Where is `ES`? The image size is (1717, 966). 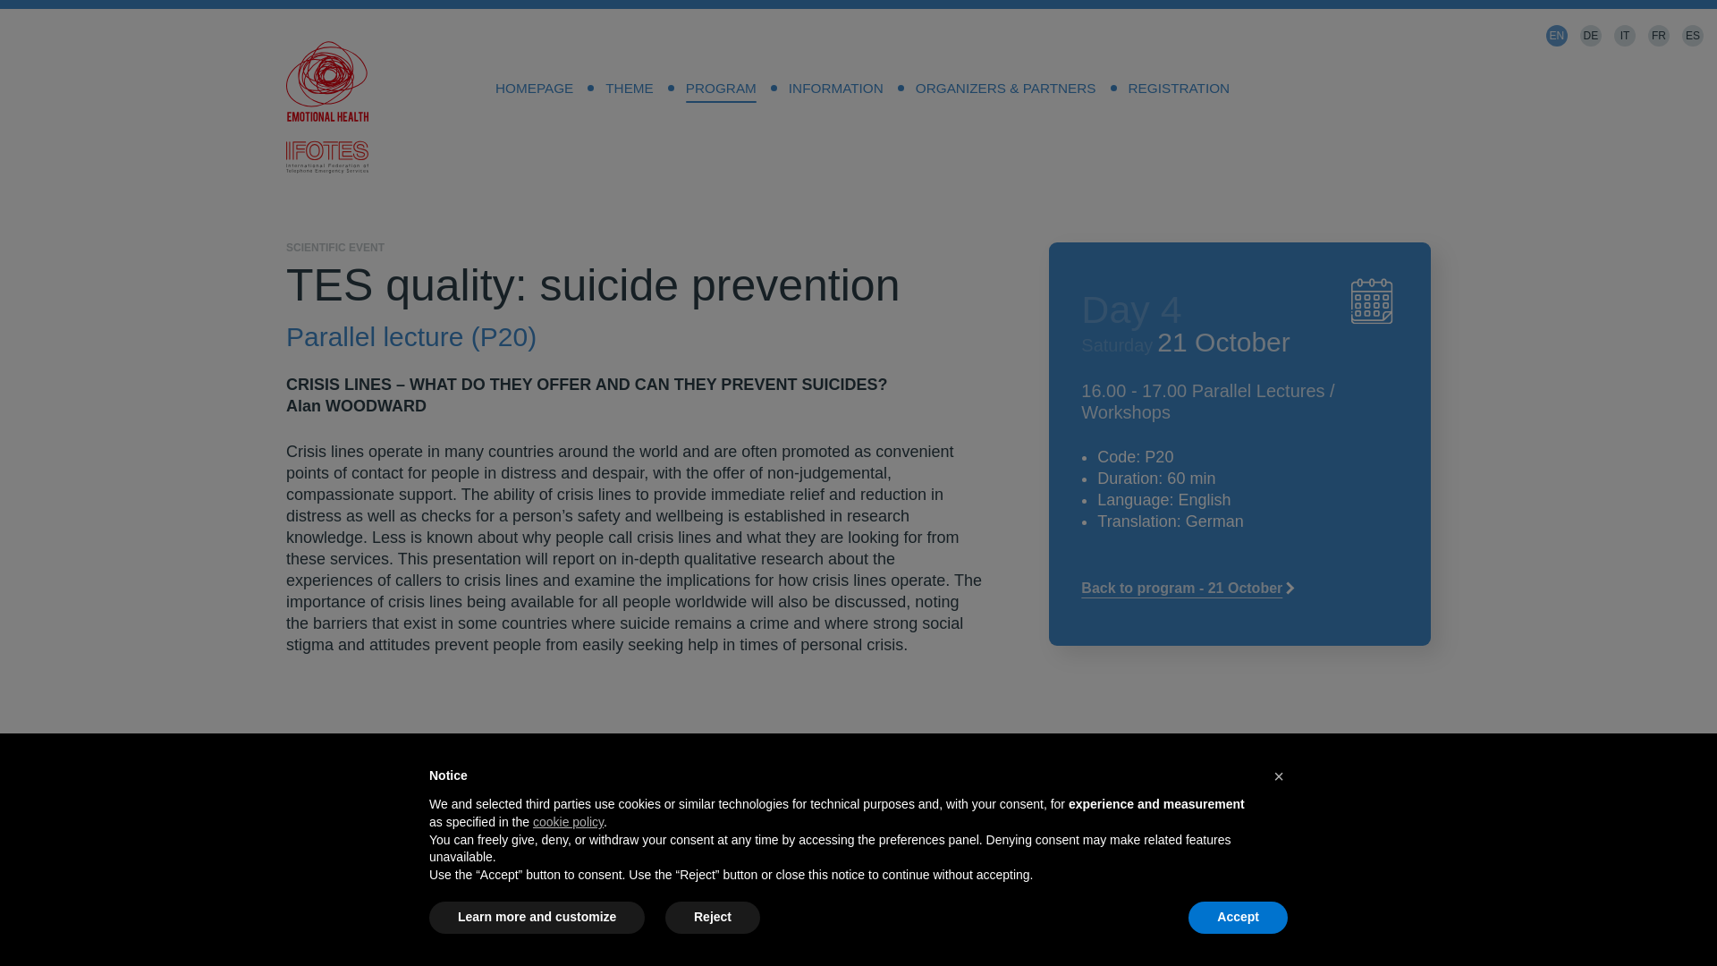 ES is located at coordinates (1692, 36).